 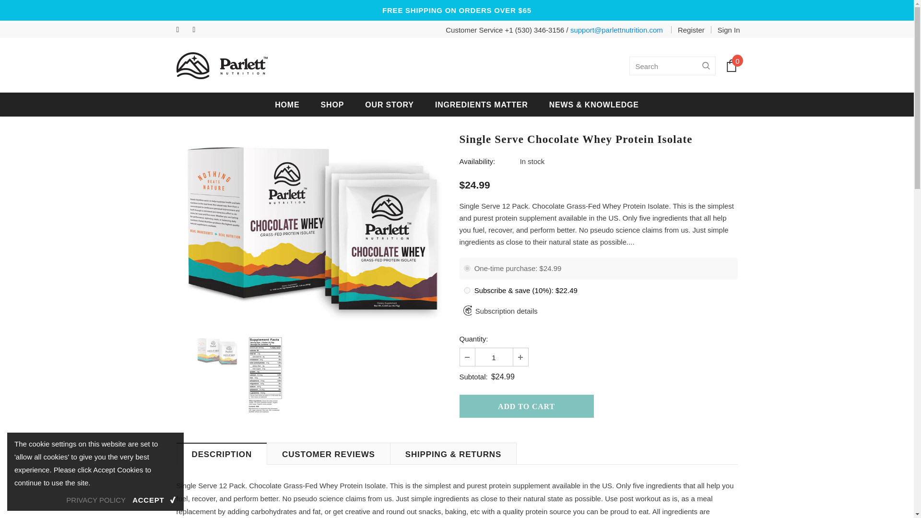 What do you see at coordinates (199, 30) in the screenshot?
I see `Instagram` at bounding box center [199, 30].